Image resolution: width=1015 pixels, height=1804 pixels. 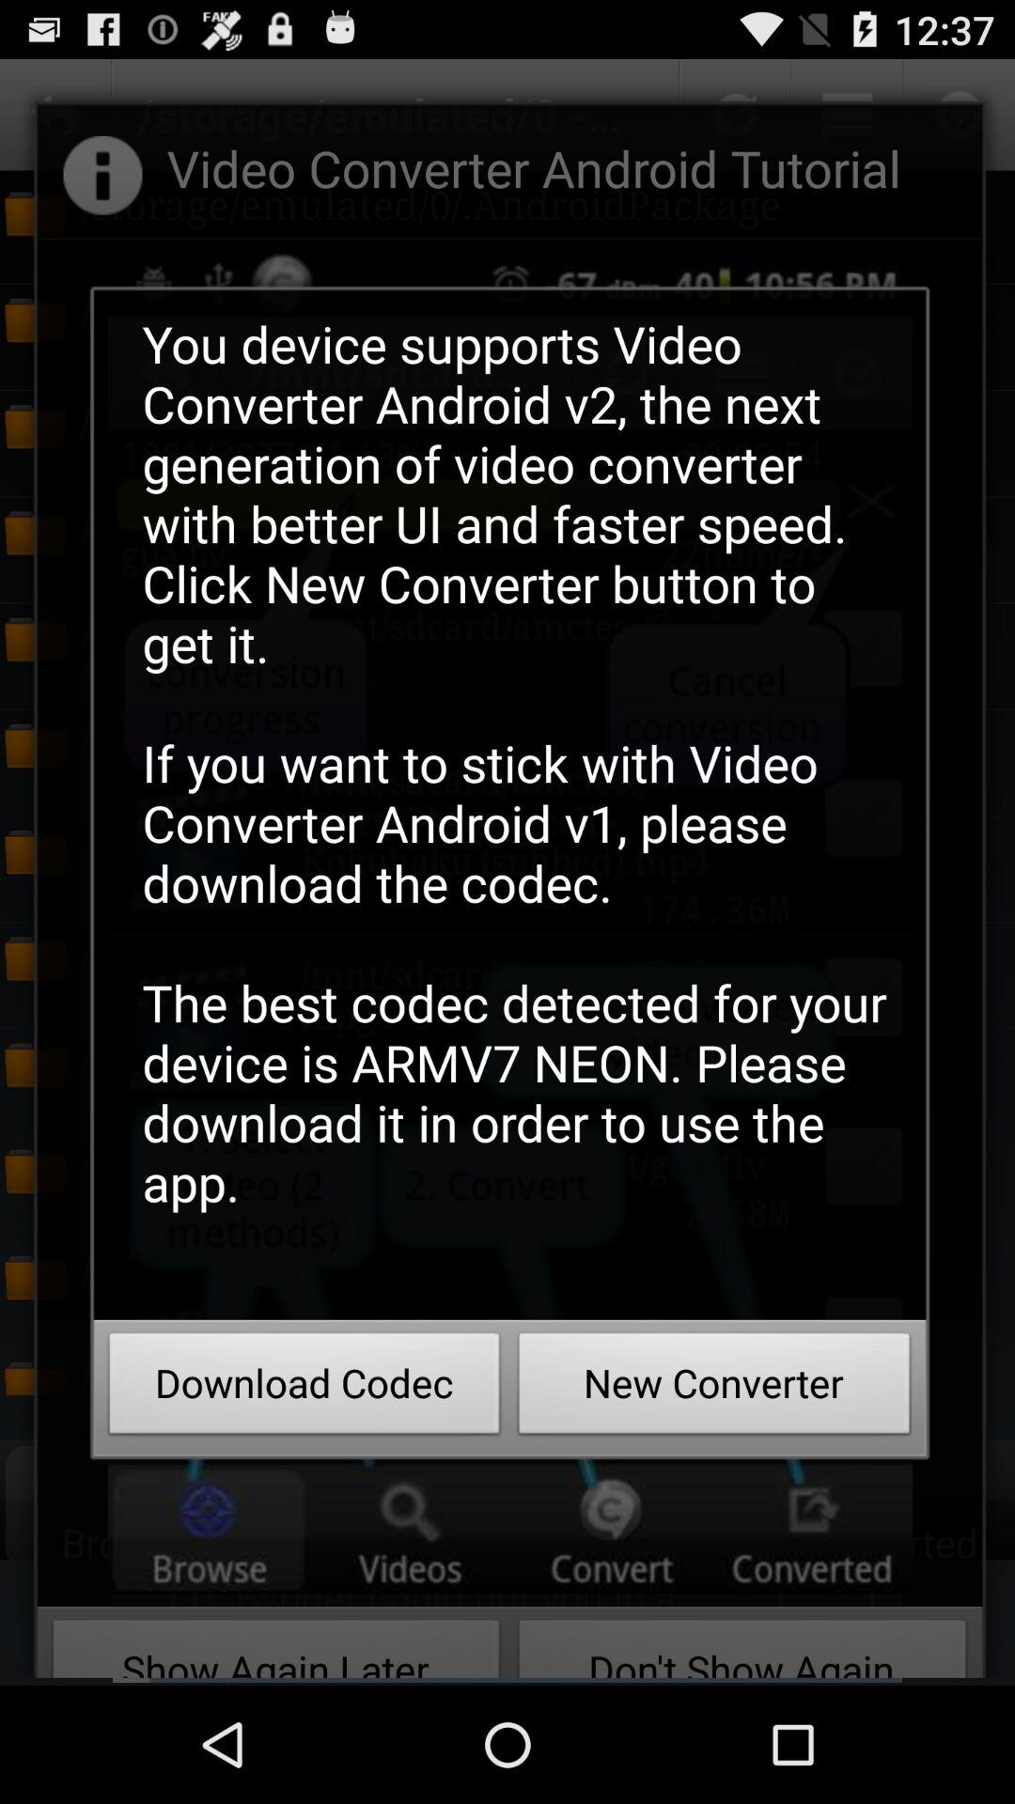 I want to click on click download codec item, so click(x=304, y=1389).